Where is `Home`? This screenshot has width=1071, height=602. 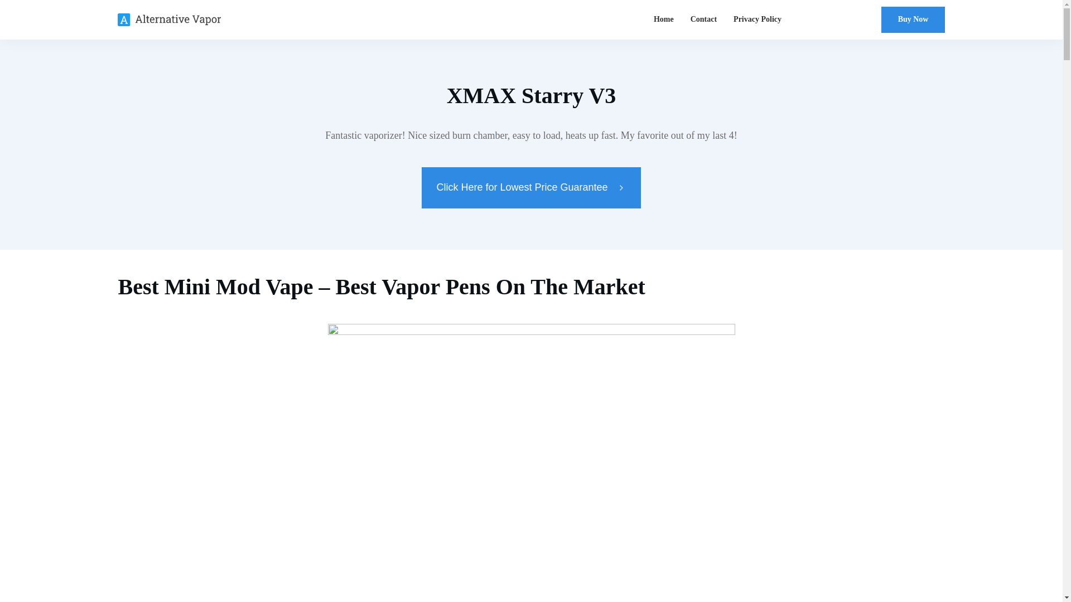
Home is located at coordinates (663, 19).